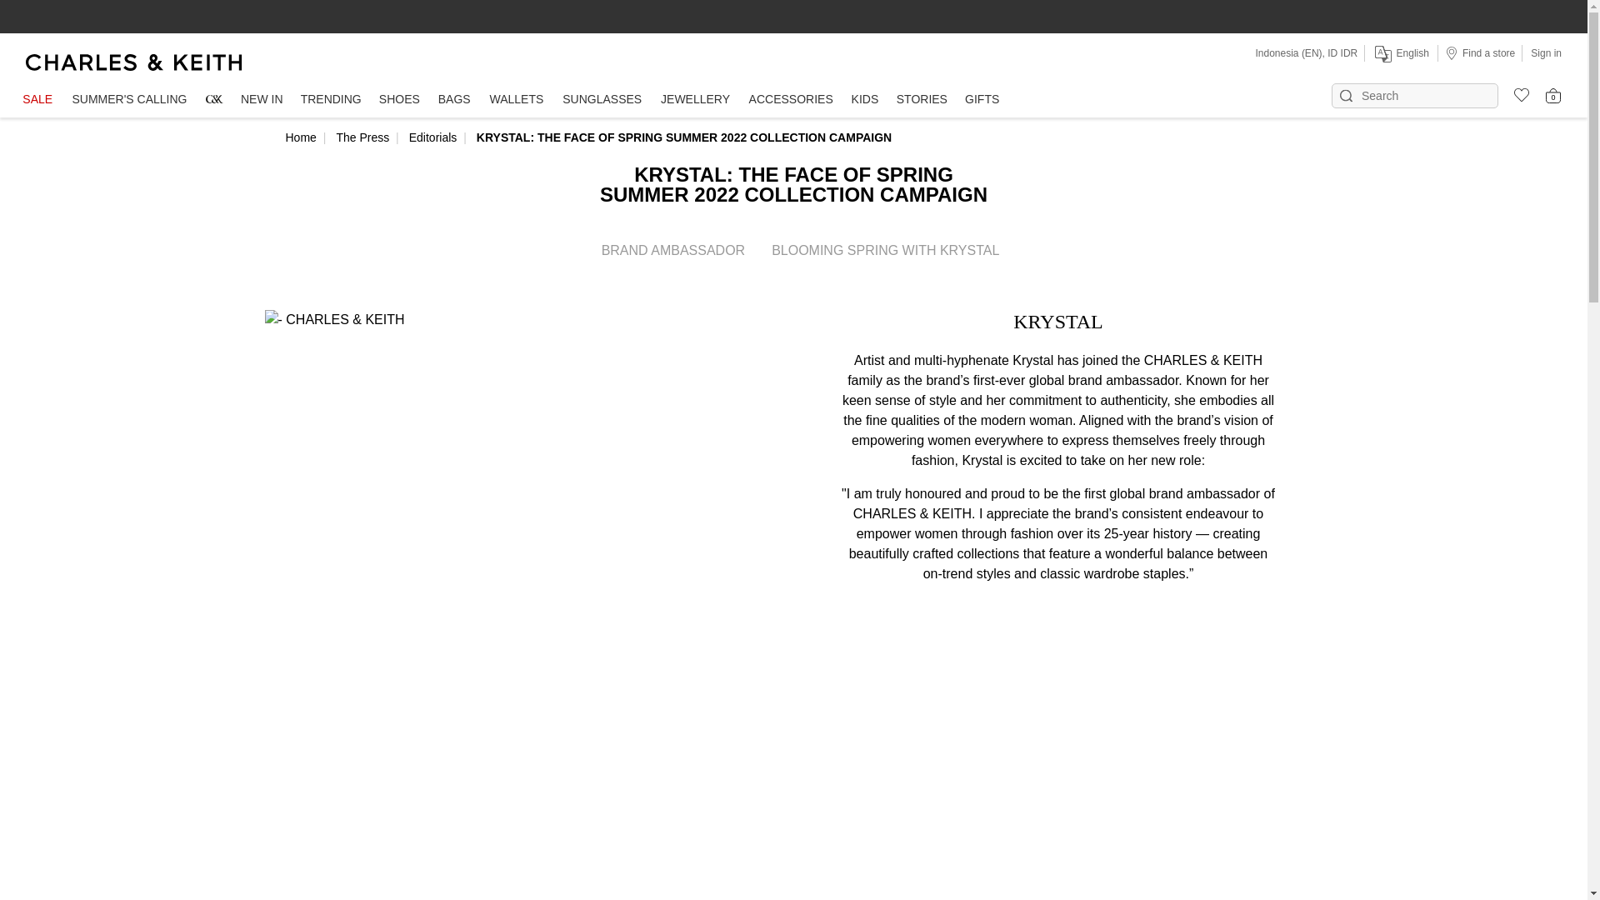  Describe the element at coordinates (330, 100) in the screenshot. I see `TRENDING` at that location.